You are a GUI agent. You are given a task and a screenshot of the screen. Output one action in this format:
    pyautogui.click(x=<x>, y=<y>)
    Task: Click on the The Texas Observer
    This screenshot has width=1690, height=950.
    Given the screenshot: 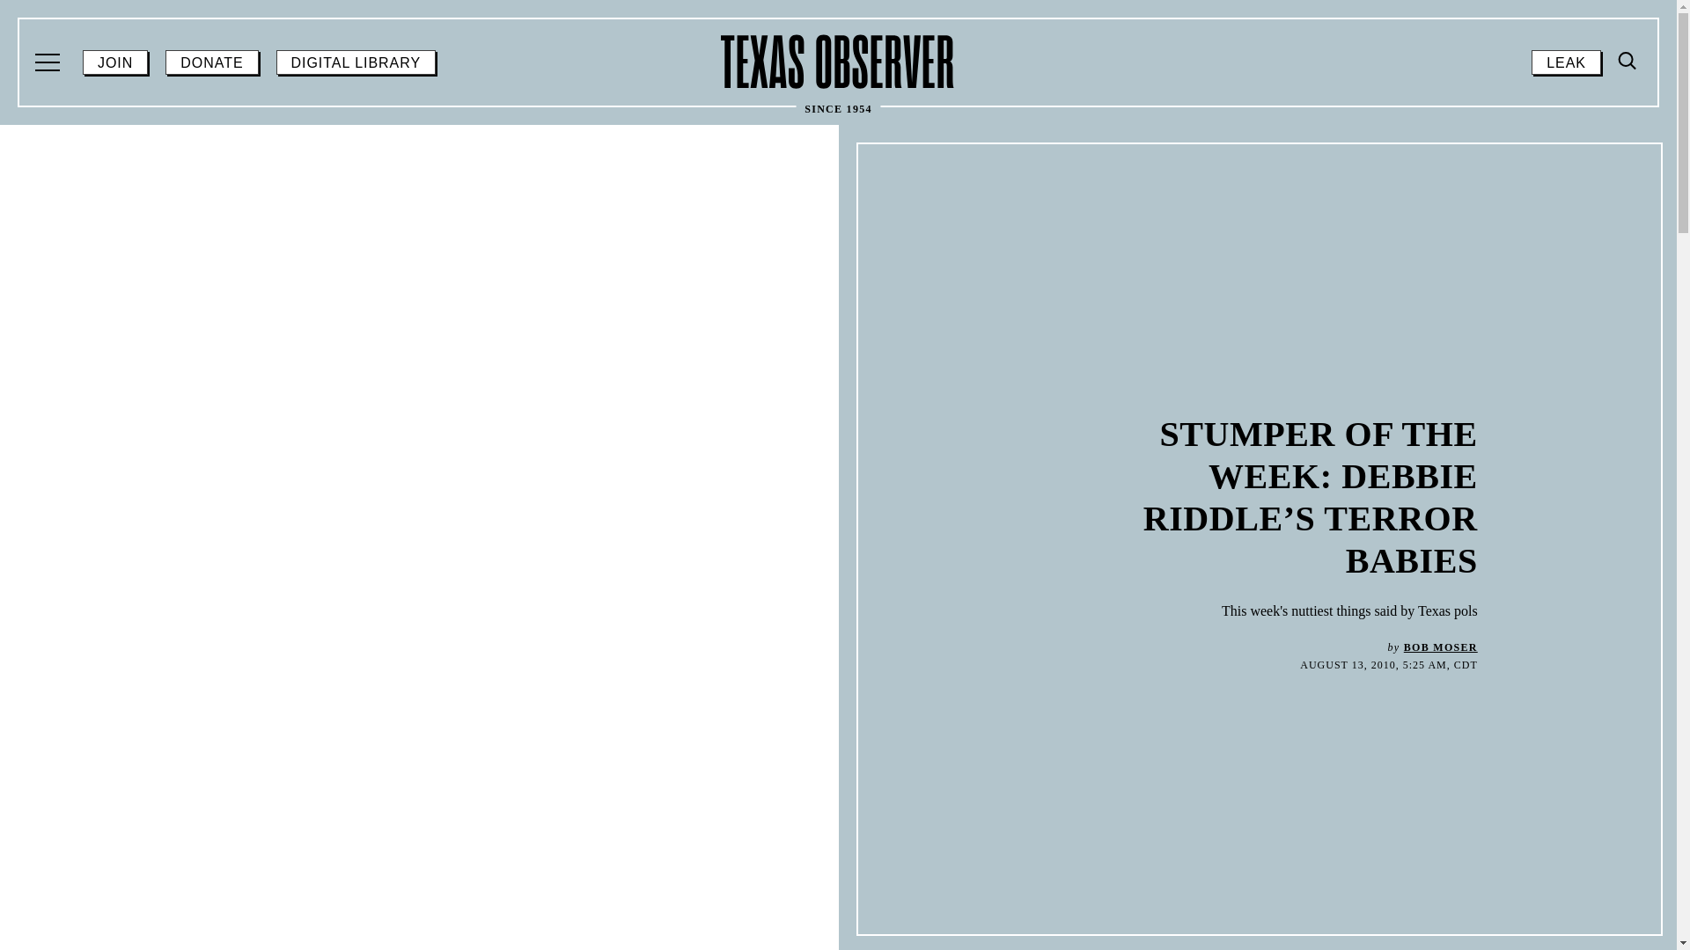 What is the action you would take?
    pyautogui.click(x=838, y=62)
    